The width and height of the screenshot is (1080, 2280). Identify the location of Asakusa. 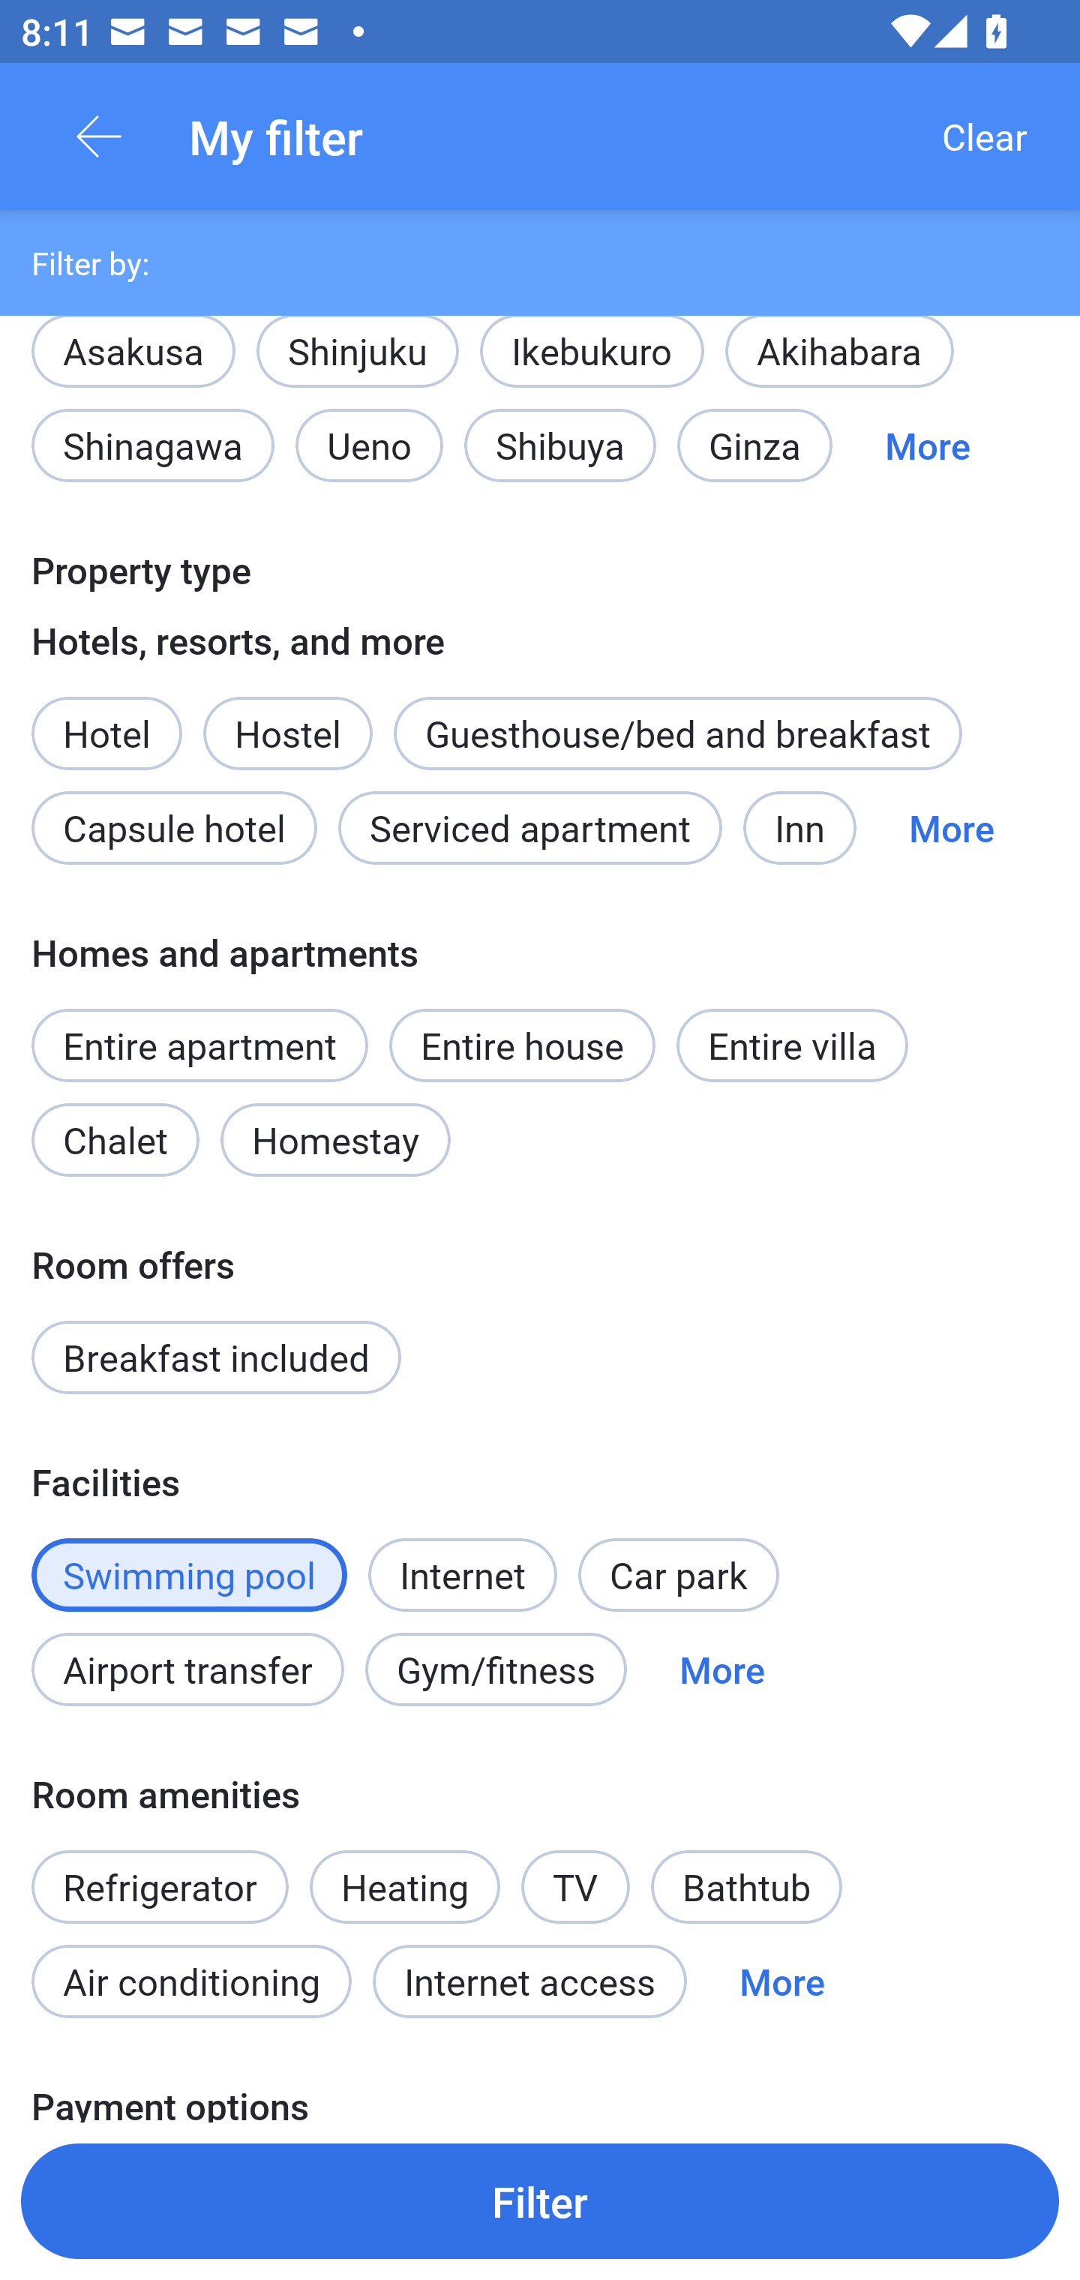
(133, 348).